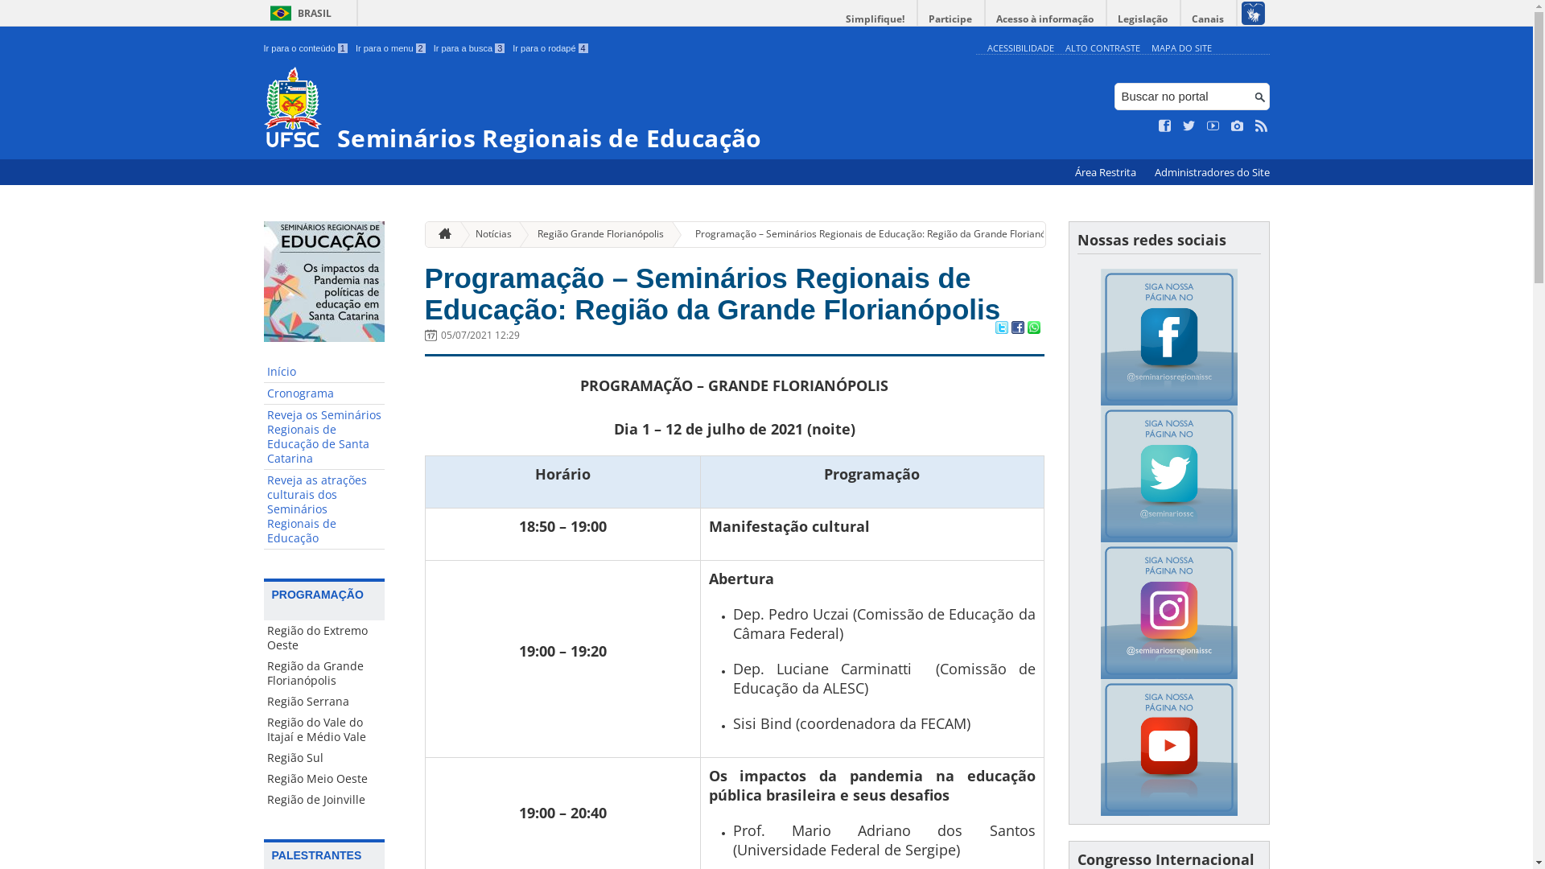  Describe the element at coordinates (1181, 48) in the screenshot. I see `MAPA DO SITE` at that location.